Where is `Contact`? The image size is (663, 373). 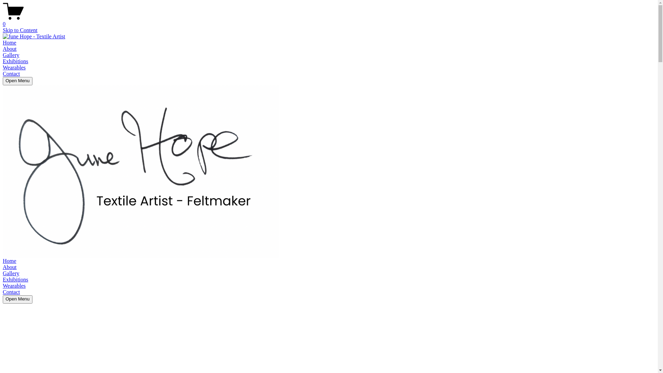
Contact is located at coordinates (11, 74).